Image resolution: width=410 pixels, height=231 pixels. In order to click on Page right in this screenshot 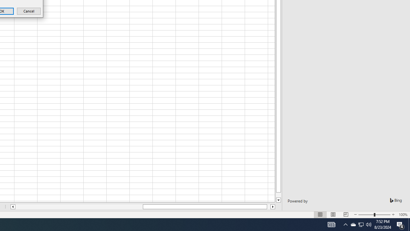, I will do `click(268, 207)`.